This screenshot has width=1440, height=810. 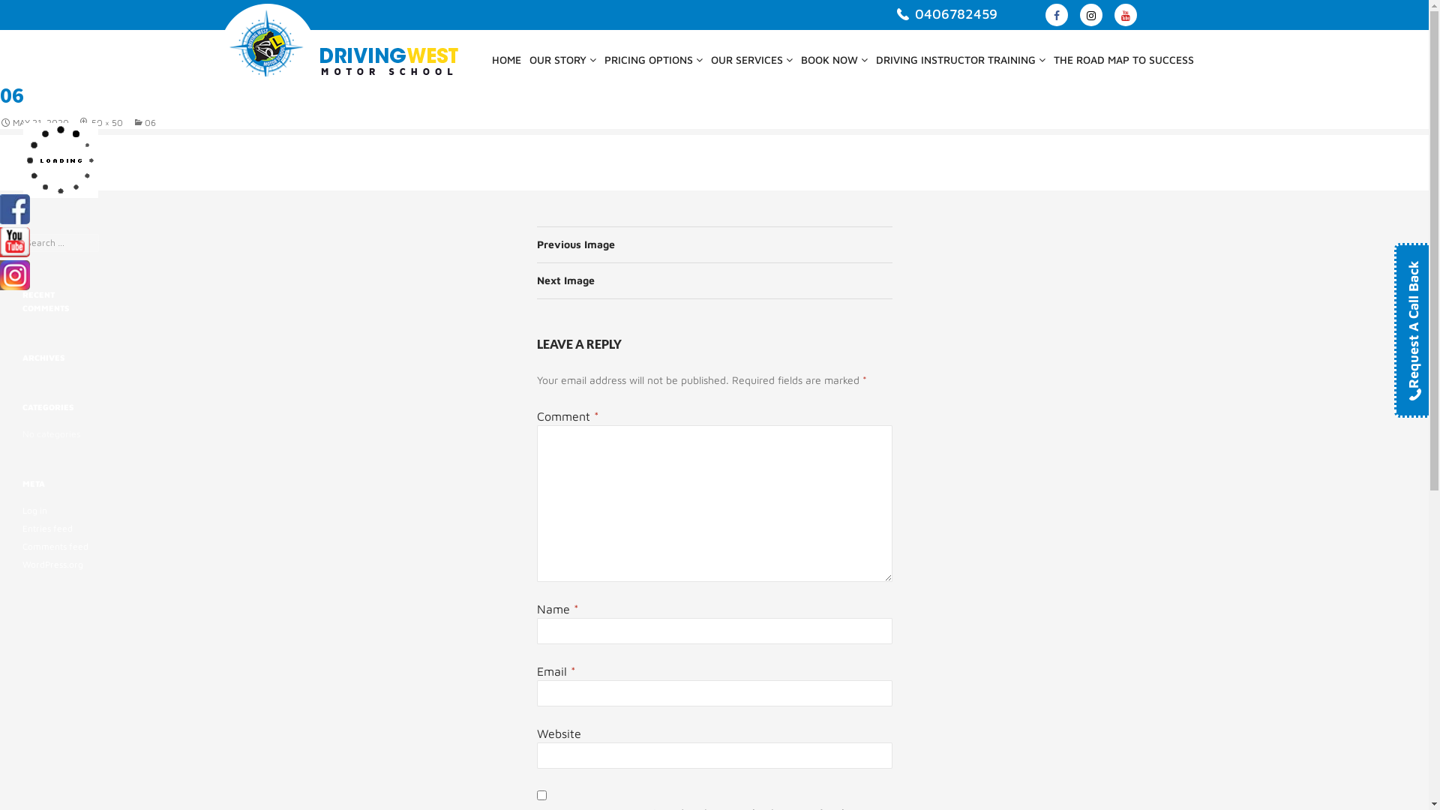 What do you see at coordinates (562, 57) in the screenshot?
I see `OUR STORY` at bounding box center [562, 57].